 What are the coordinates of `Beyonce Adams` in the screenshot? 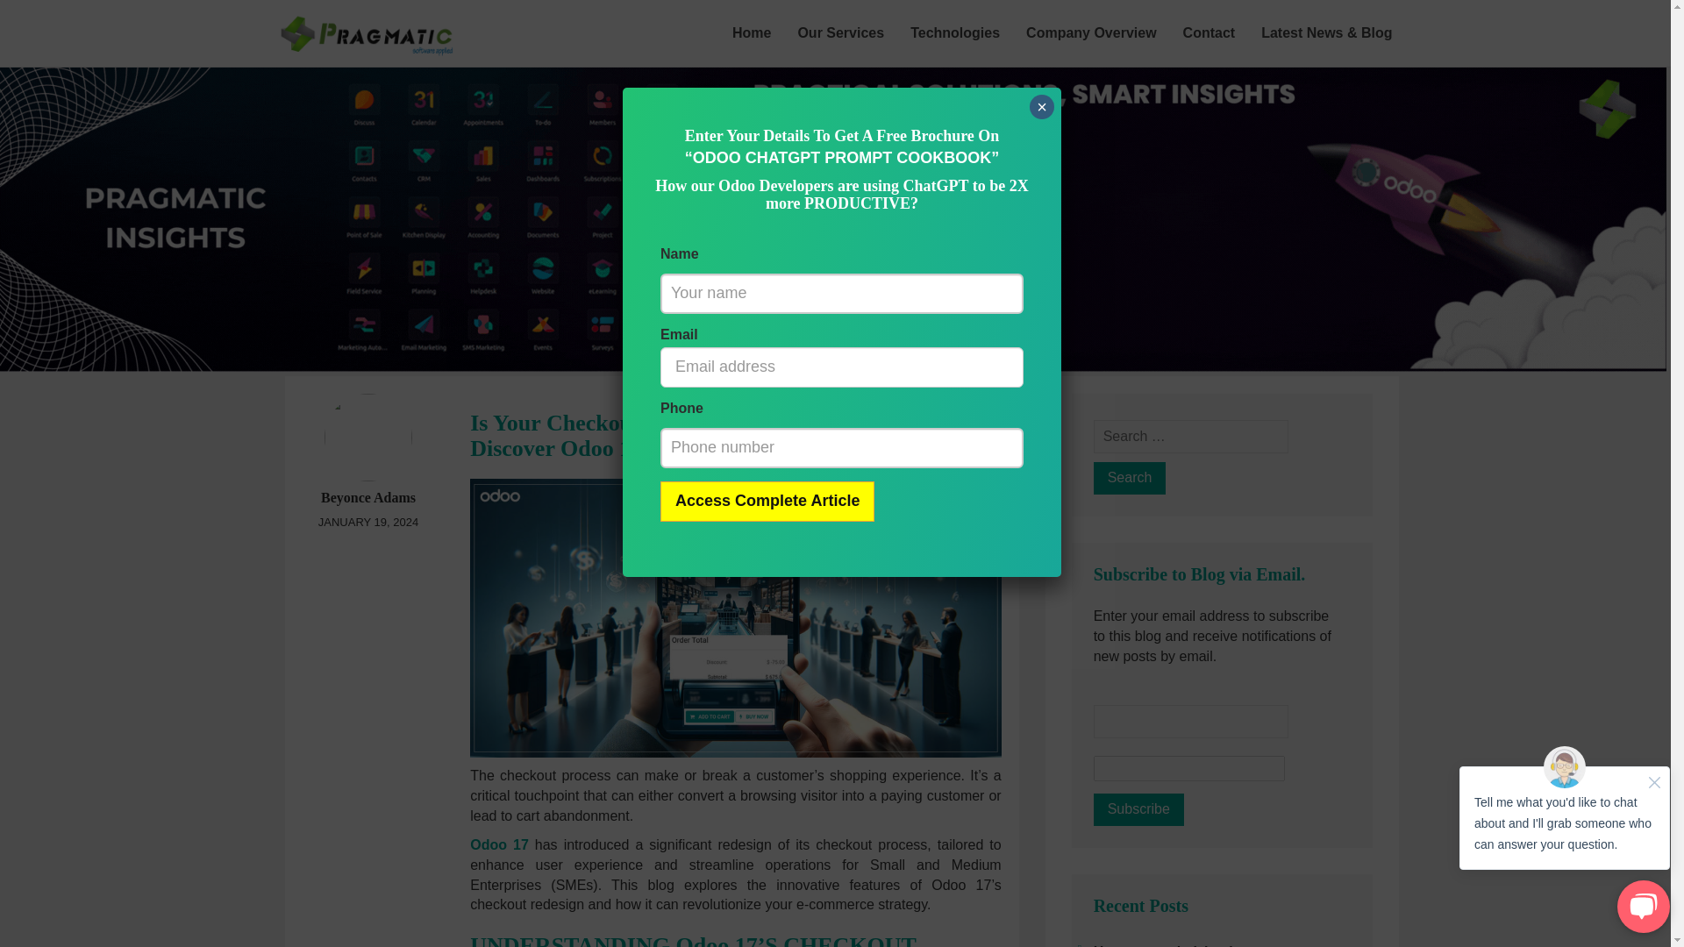 It's located at (368, 497).